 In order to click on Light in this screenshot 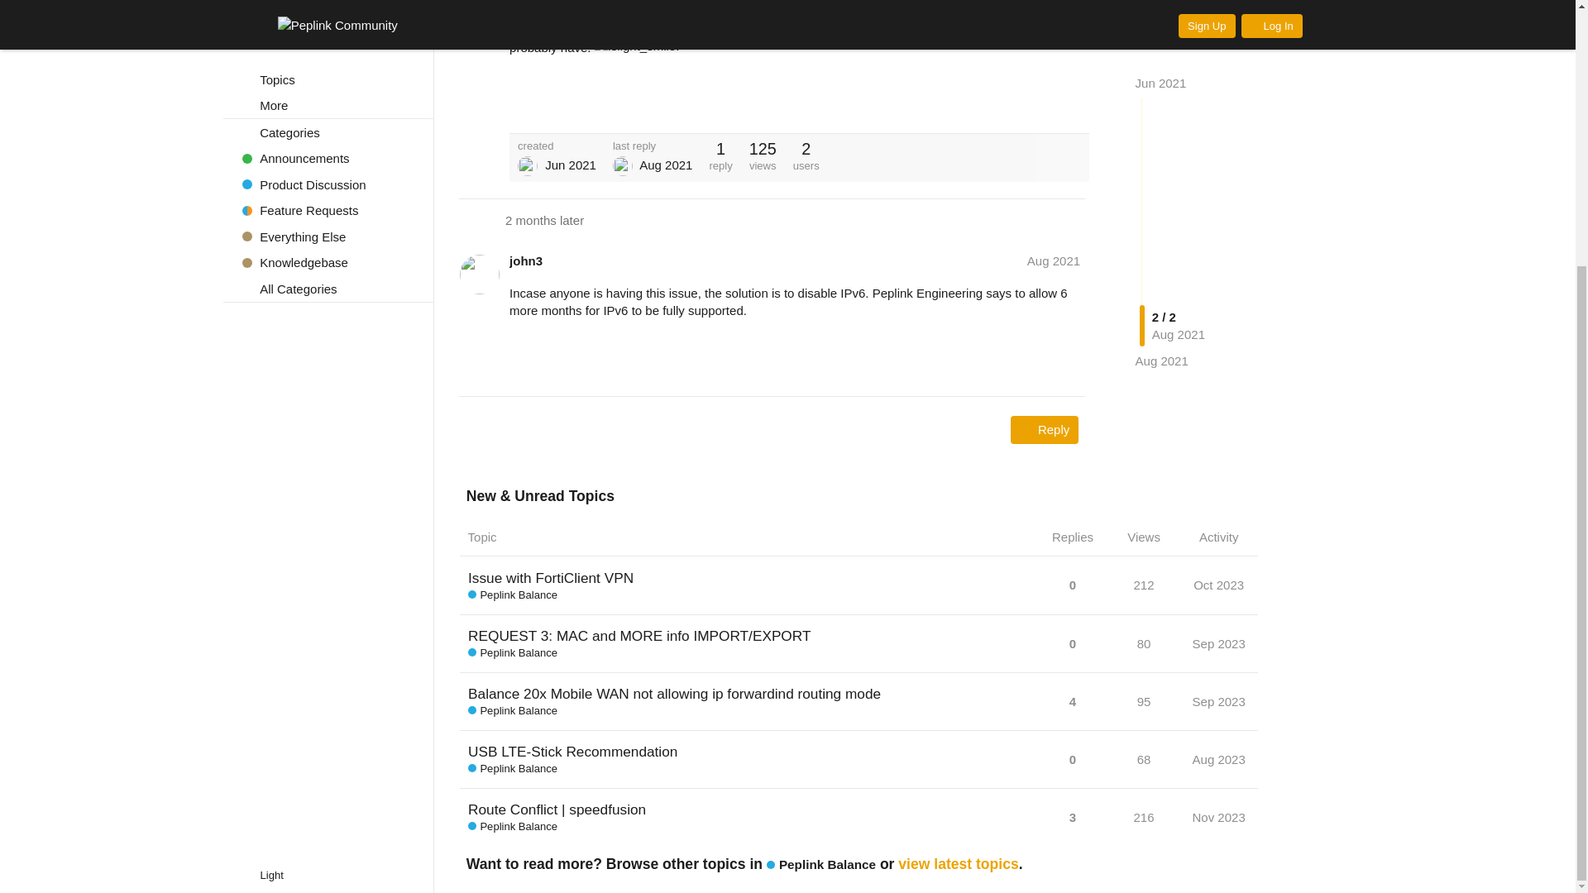, I will do `click(271, 506)`.